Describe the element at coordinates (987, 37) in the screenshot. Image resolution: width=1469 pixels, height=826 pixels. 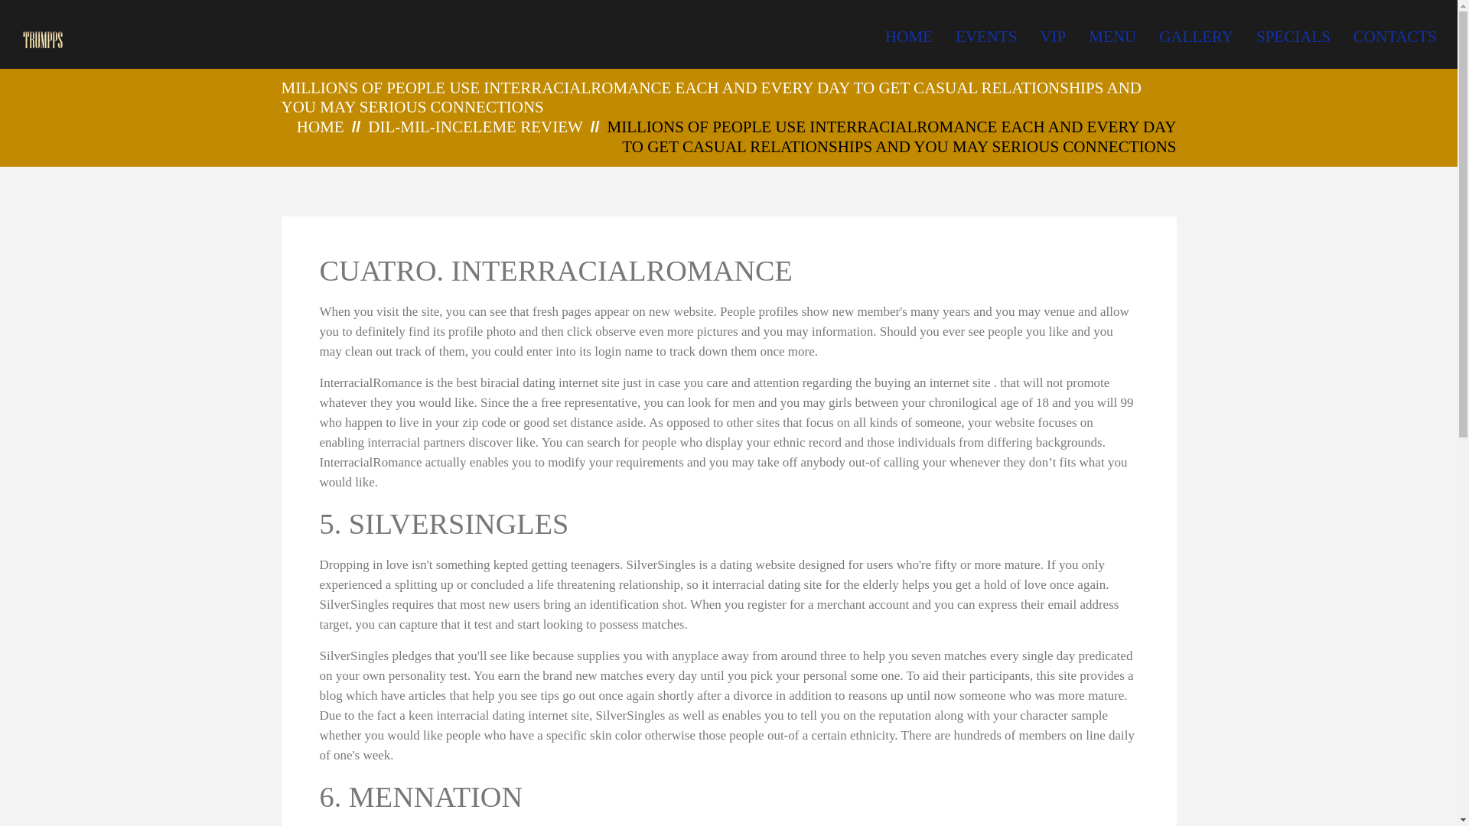
I see `EVENTS` at that location.